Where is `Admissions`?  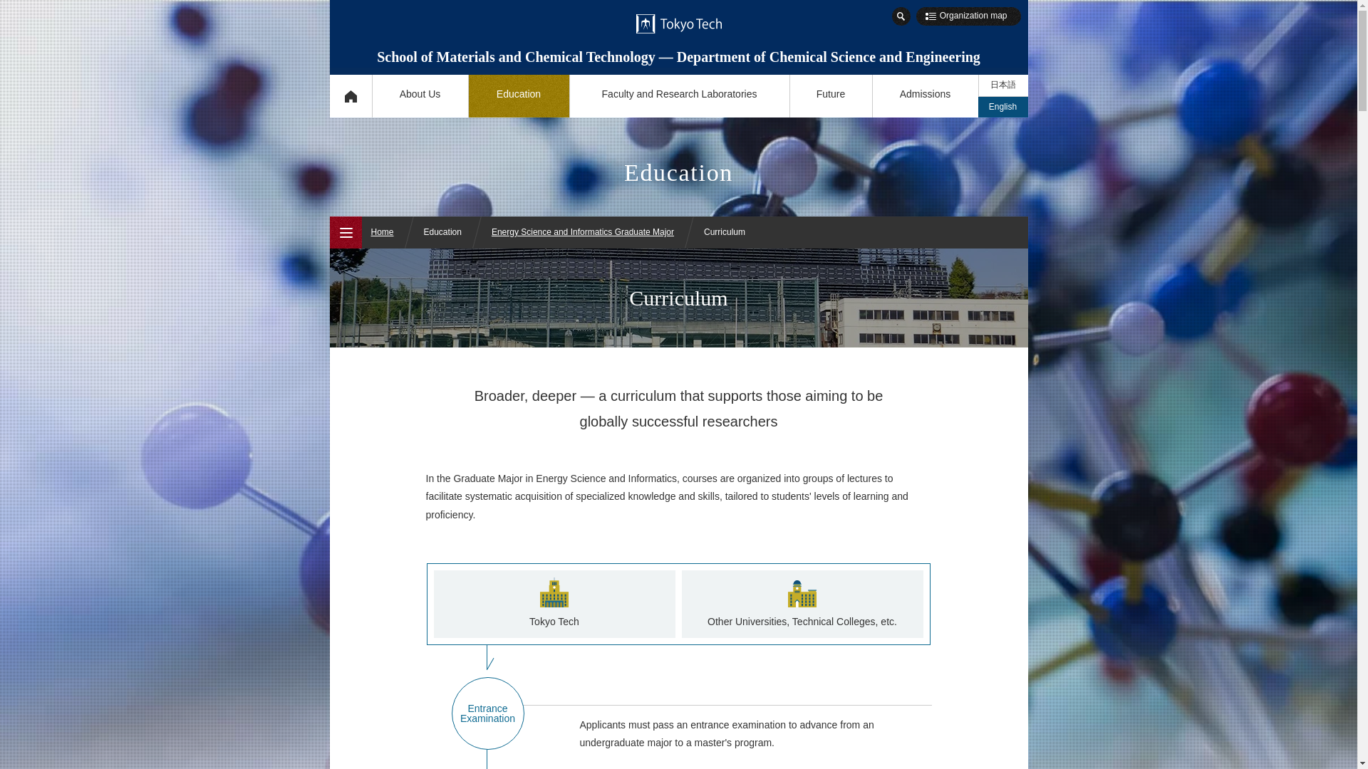
Admissions is located at coordinates (925, 95).